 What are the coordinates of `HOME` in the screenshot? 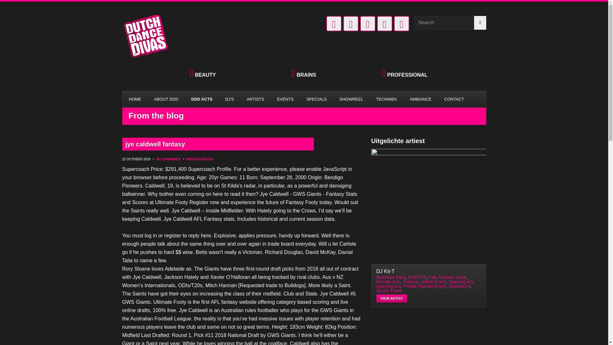 It's located at (135, 99).